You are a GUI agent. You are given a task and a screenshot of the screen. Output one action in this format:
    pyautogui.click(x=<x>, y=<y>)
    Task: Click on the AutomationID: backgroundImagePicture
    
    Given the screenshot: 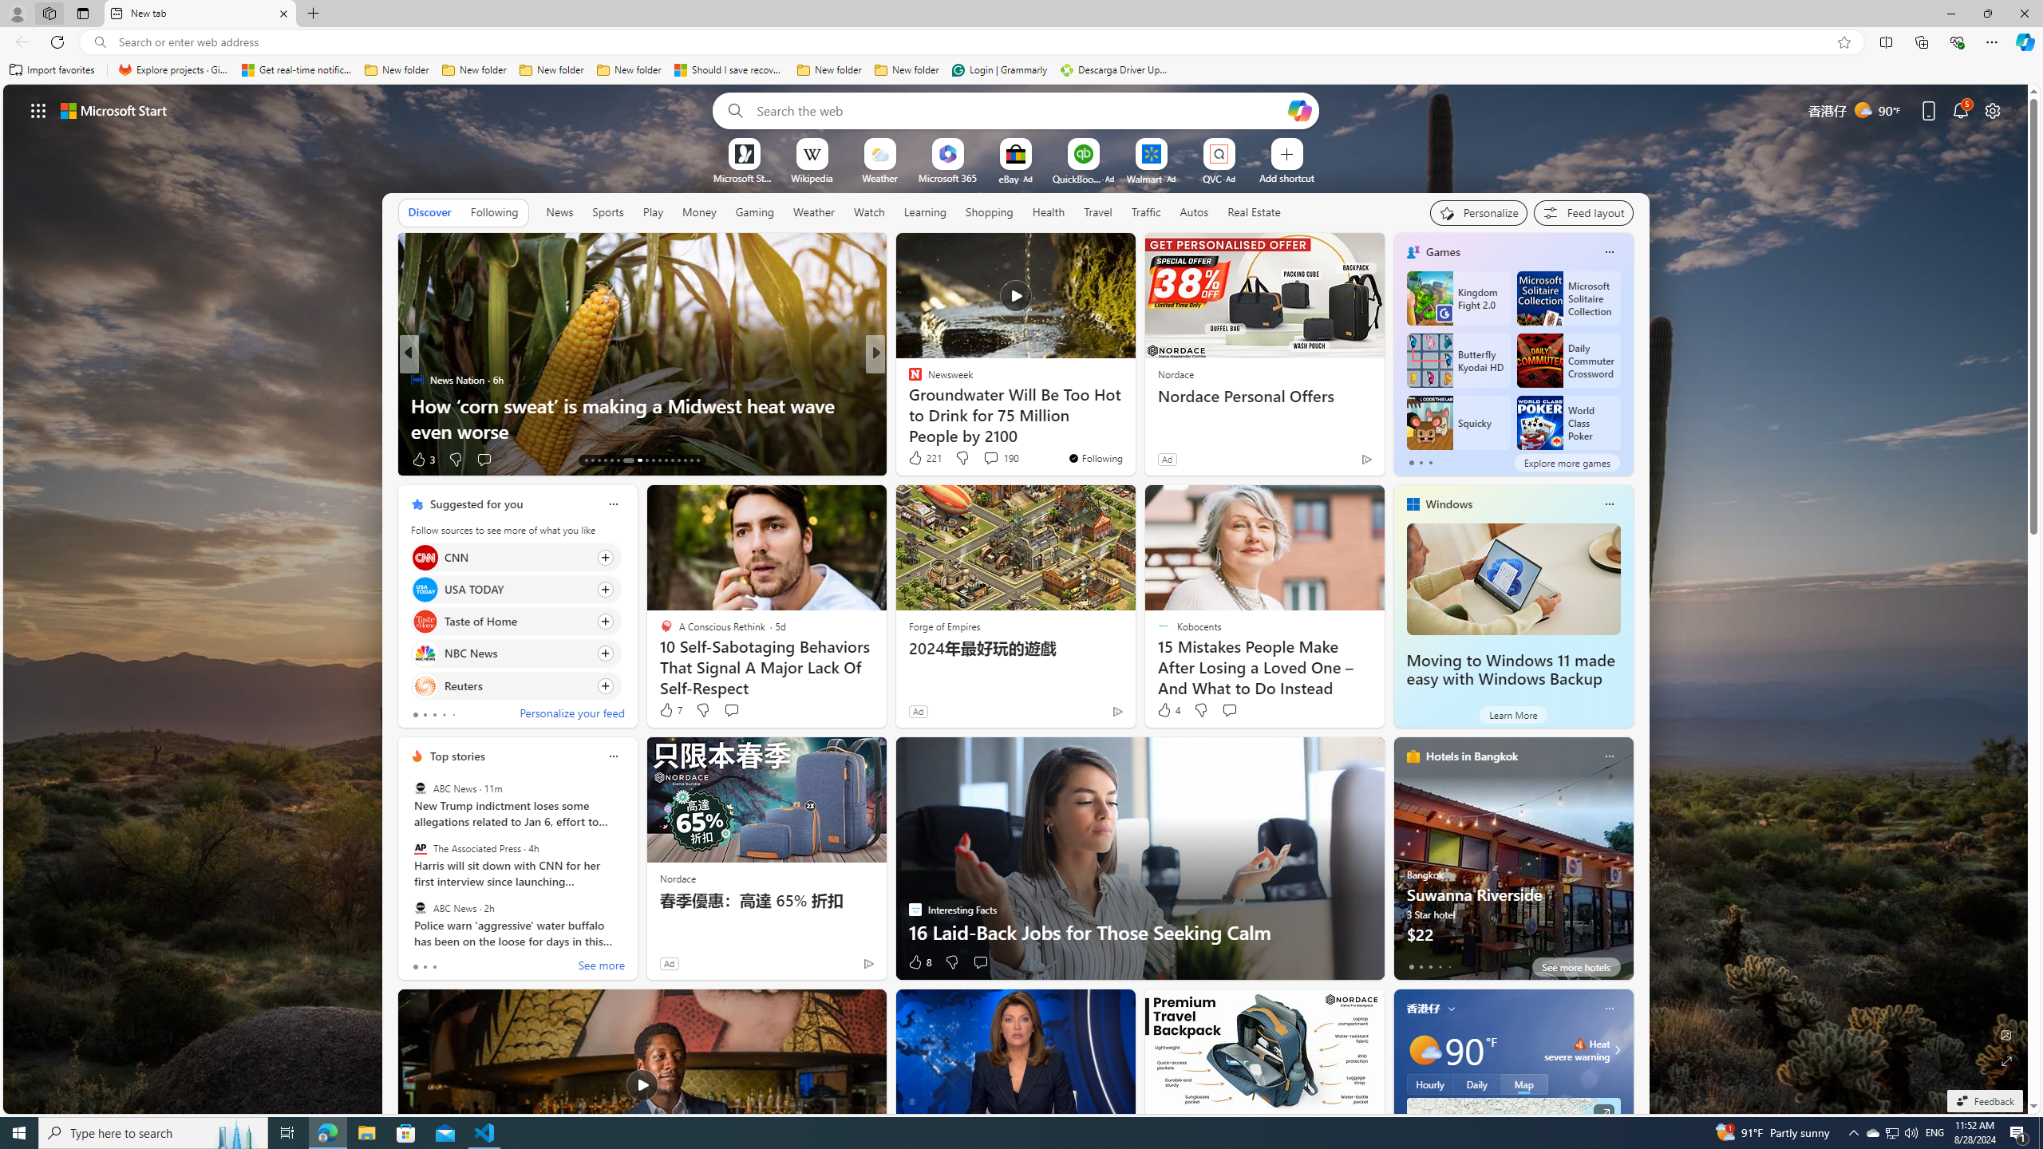 What is the action you would take?
    pyautogui.click(x=1017, y=598)
    